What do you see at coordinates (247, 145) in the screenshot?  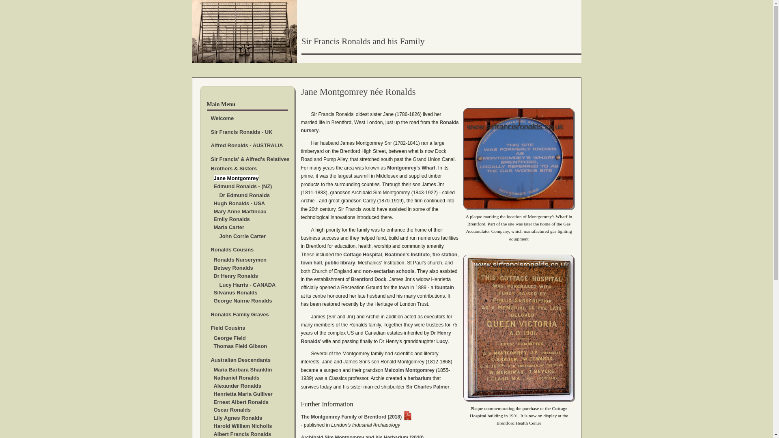 I see `Alfred Ronalds - AUSTRALIA` at bounding box center [247, 145].